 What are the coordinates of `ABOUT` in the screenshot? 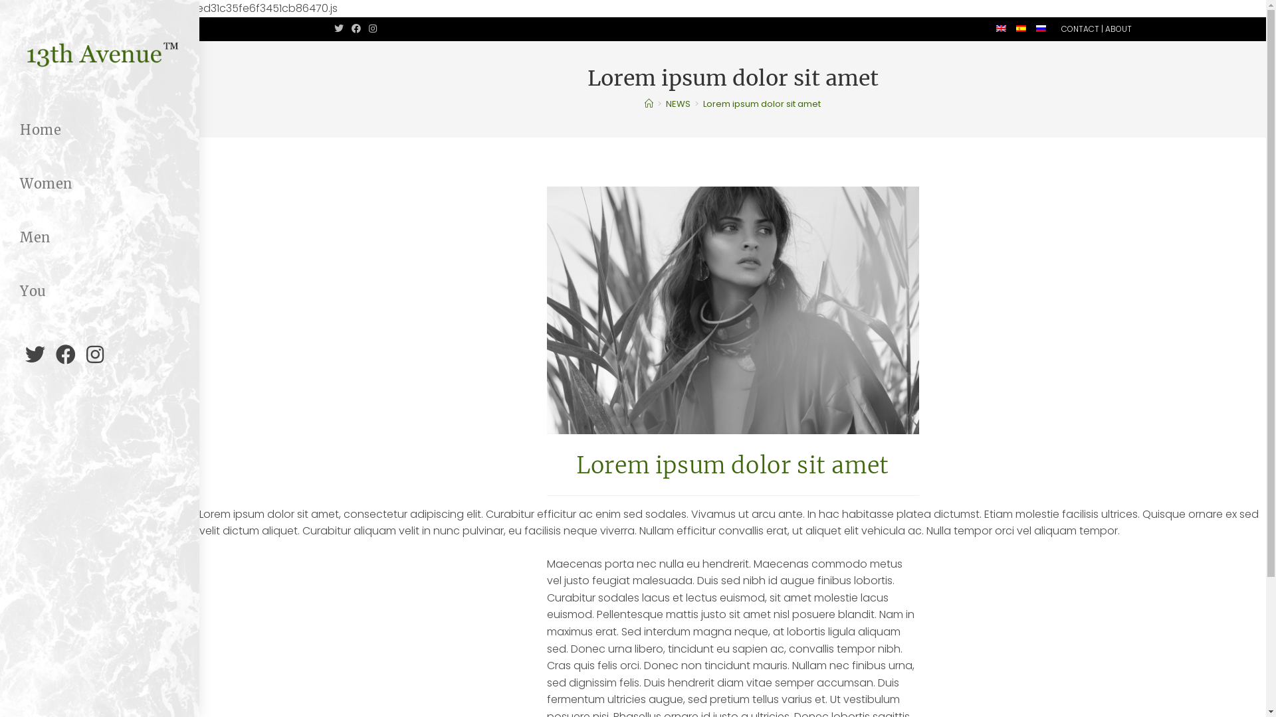 It's located at (1118, 29).